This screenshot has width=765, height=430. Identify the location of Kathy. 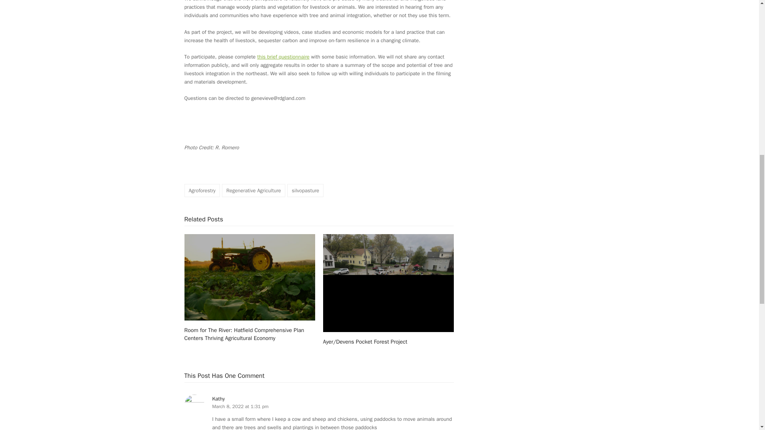
(218, 398).